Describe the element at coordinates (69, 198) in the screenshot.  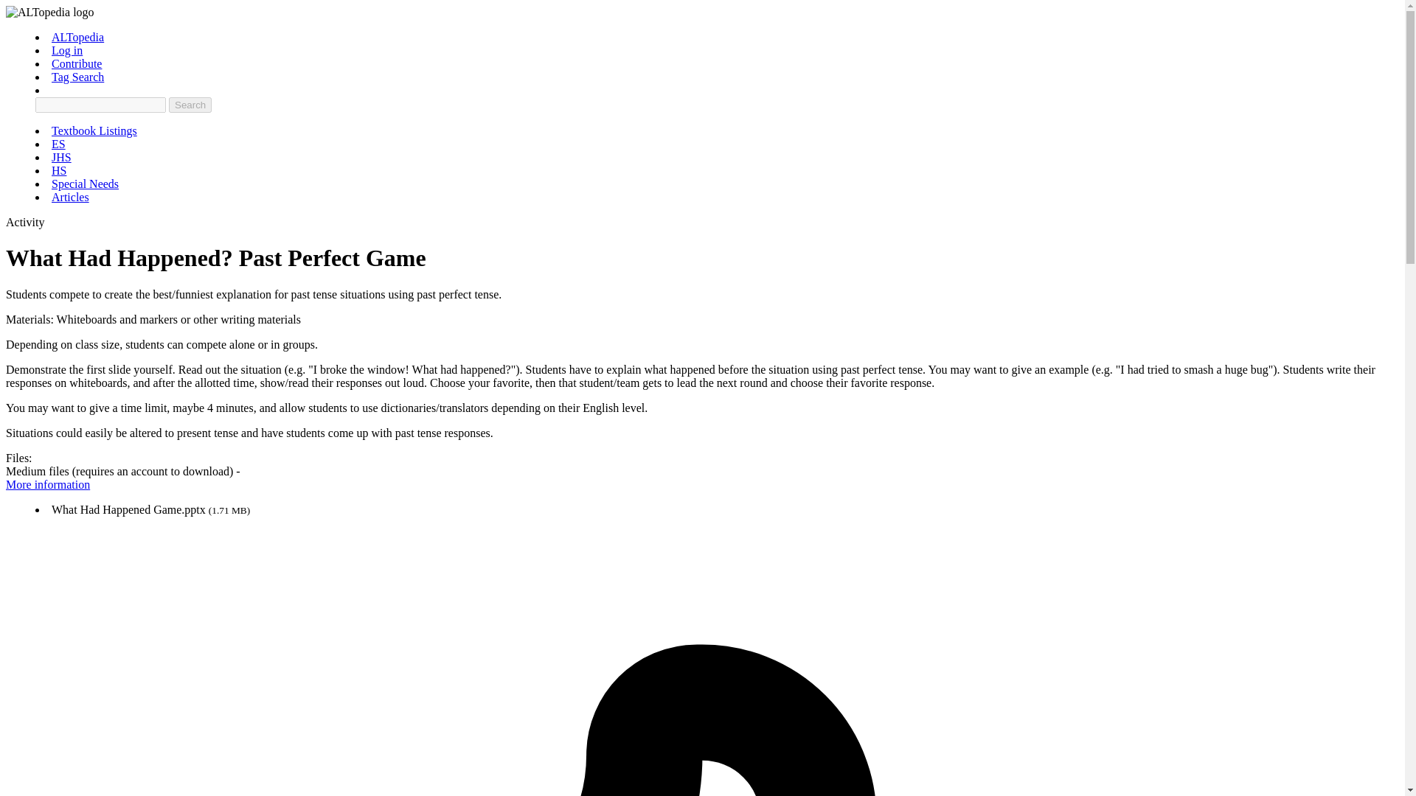
I see `Articles` at that location.